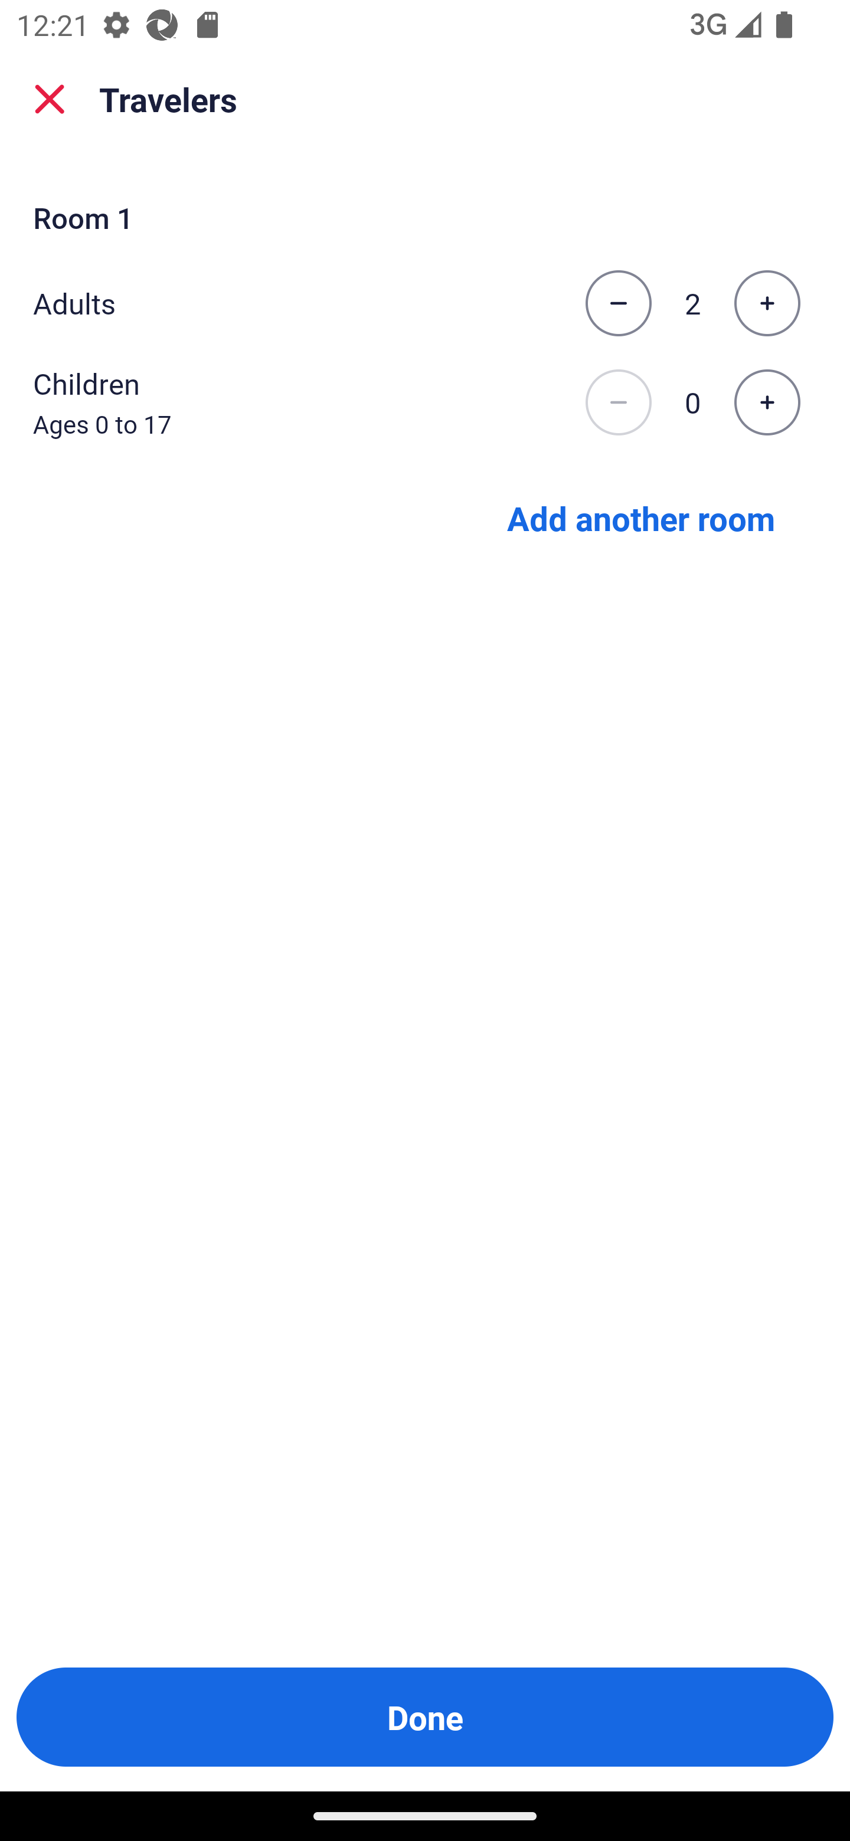 The image size is (850, 1841). I want to click on Decrease the number of children, so click(618, 403).